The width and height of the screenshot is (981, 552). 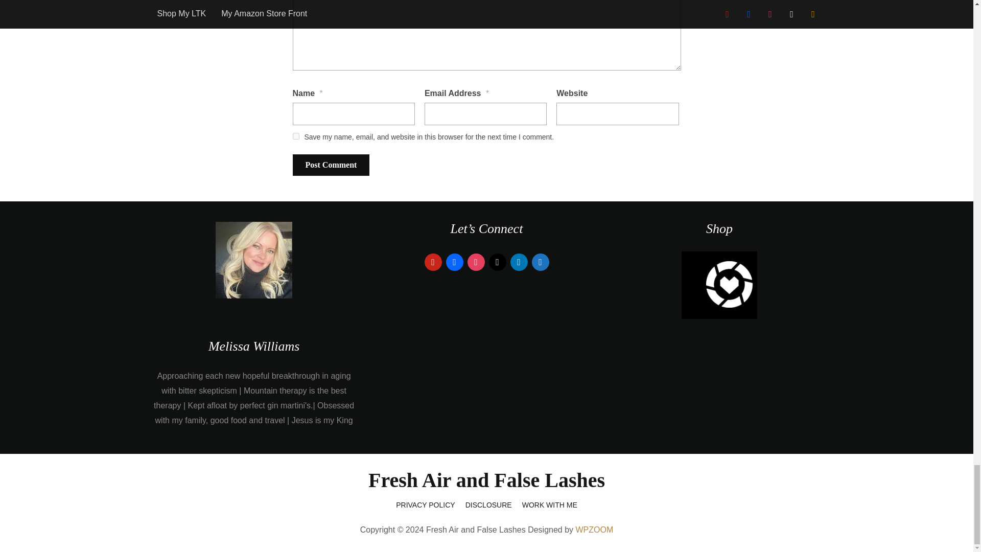 What do you see at coordinates (295, 136) in the screenshot?
I see `yes` at bounding box center [295, 136].